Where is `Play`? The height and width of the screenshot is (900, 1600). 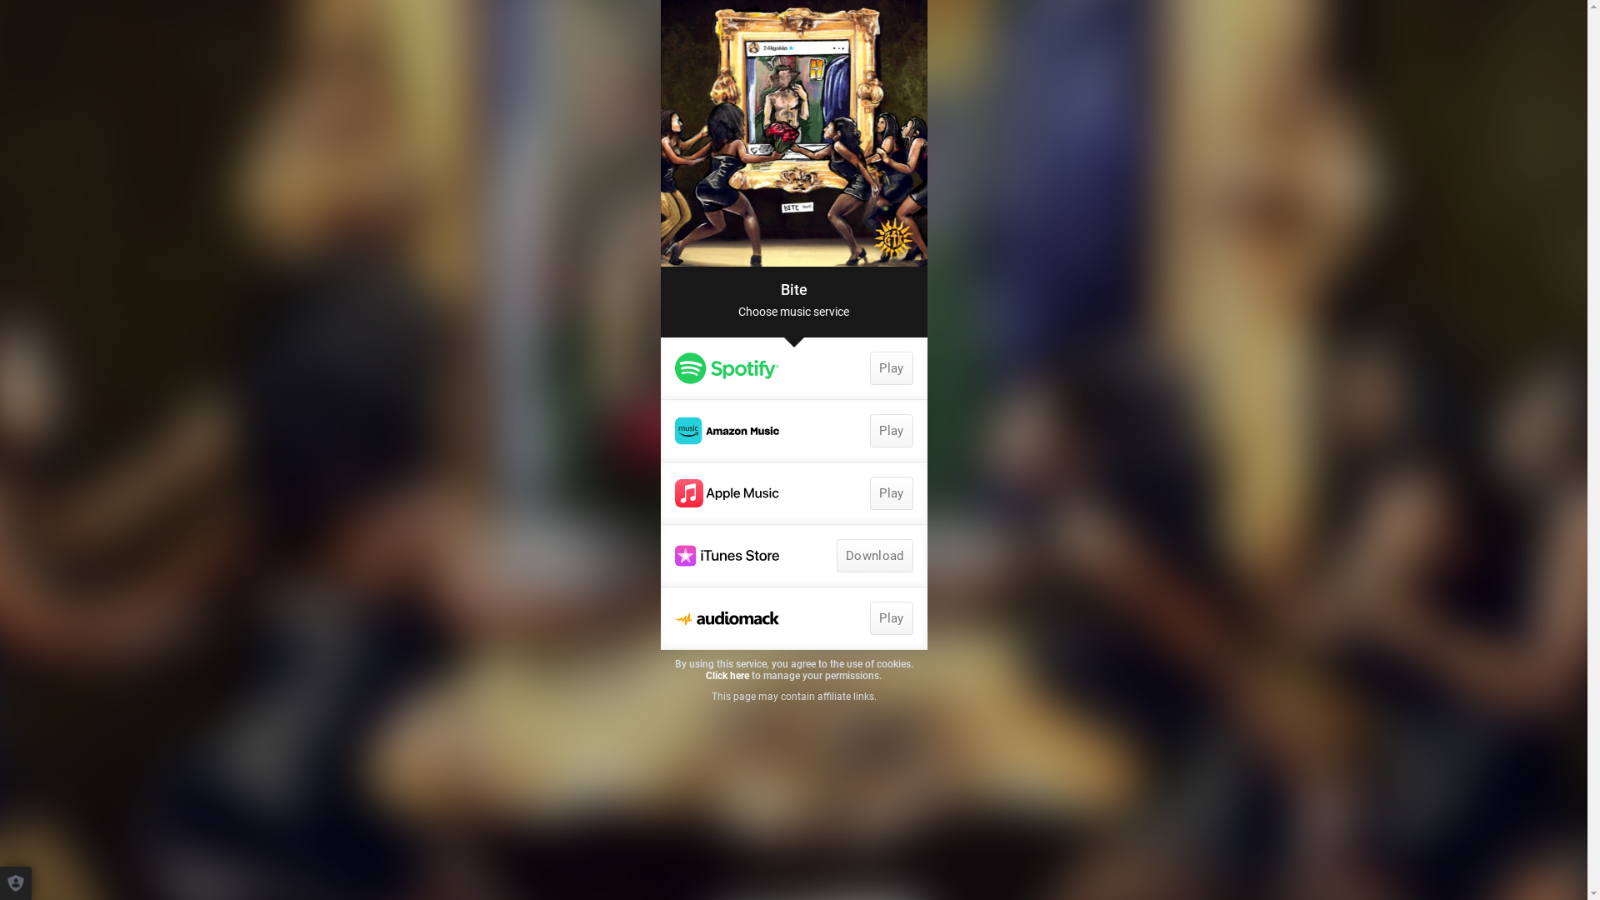
Play is located at coordinates (892, 618).